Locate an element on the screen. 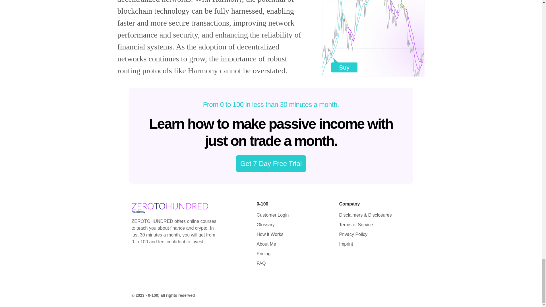 Image resolution: width=546 pixels, height=307 pixels. FAQ is located at coordinates (261, 263).